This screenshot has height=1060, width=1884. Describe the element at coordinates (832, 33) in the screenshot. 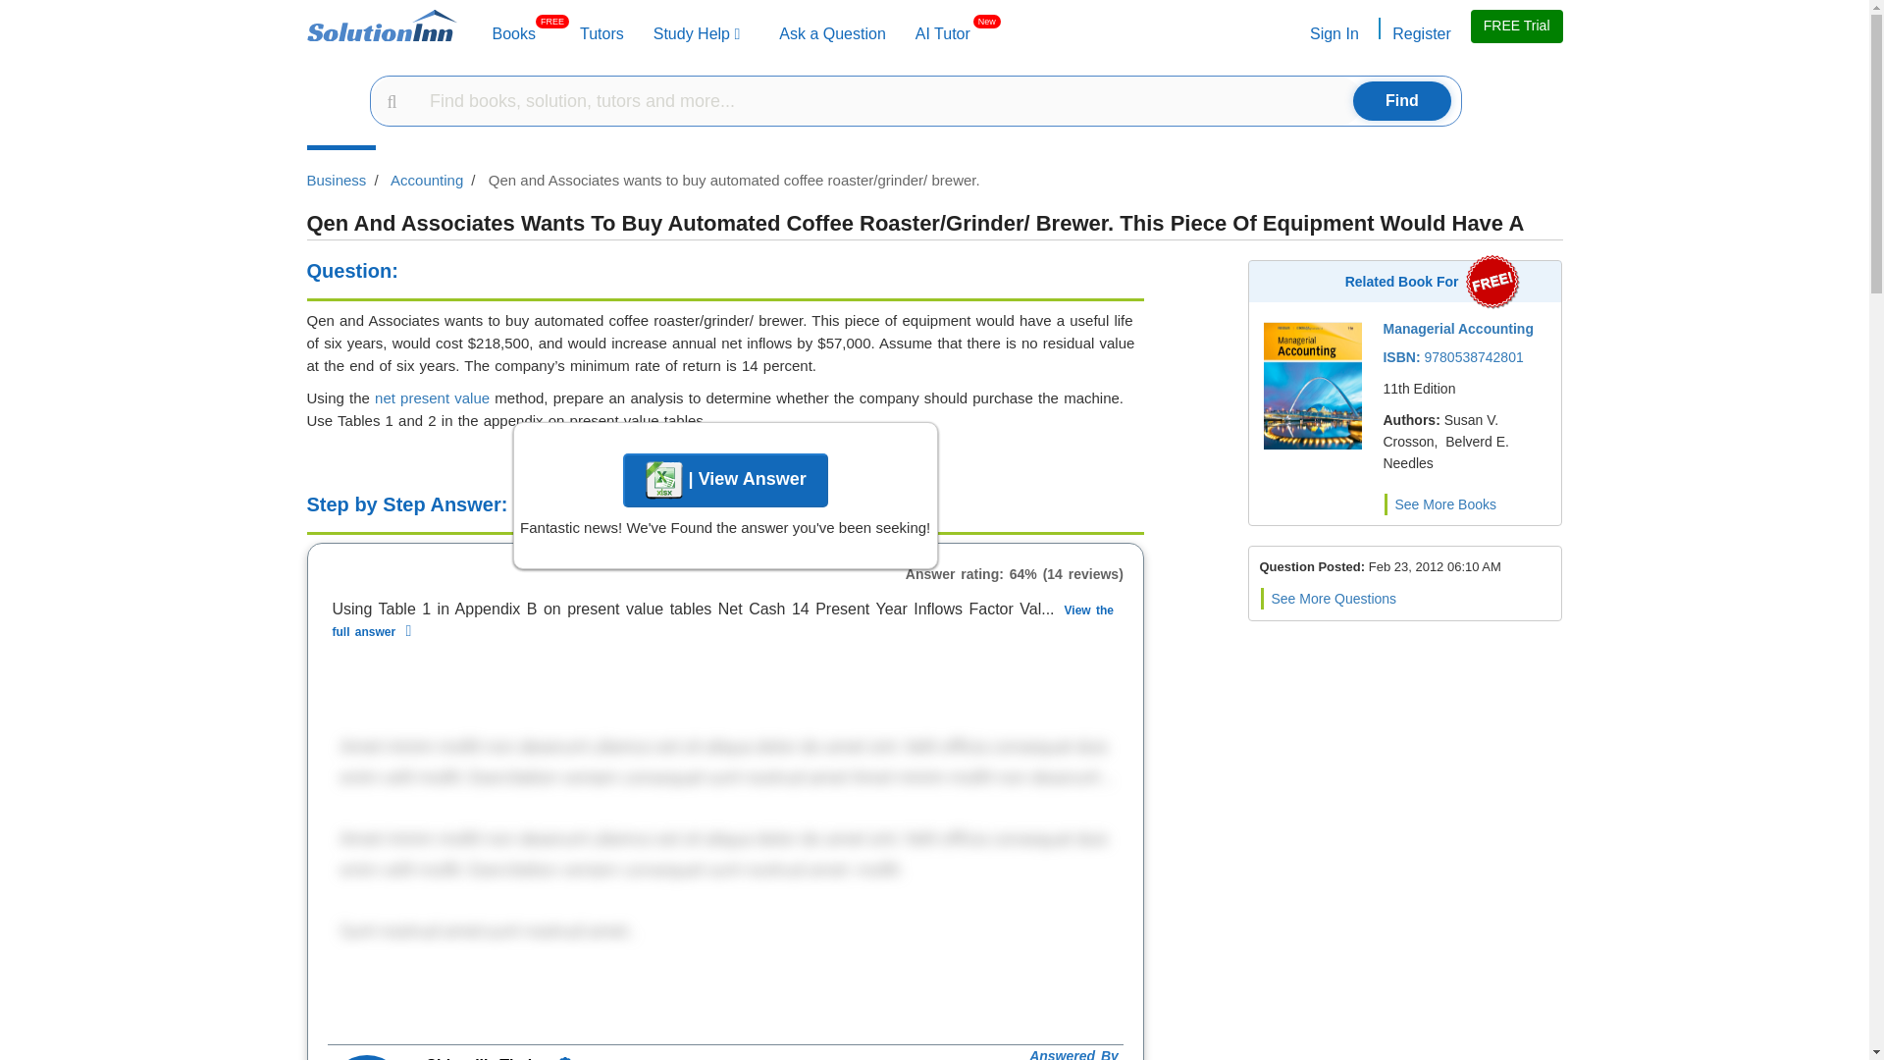

I see `Study Help` at that location.